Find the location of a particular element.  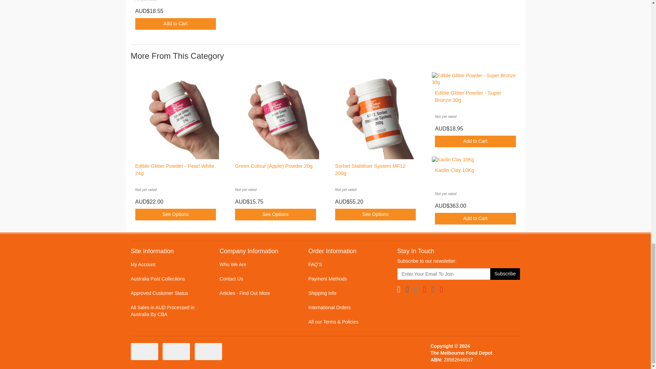

Buying Options is located at coordinates (176, 215).